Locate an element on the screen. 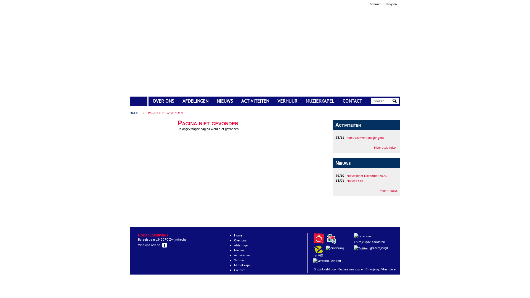 Image resolution: width=530 pixels, height=298 pixels. NIEUWS is located at coordinates (225, 101).